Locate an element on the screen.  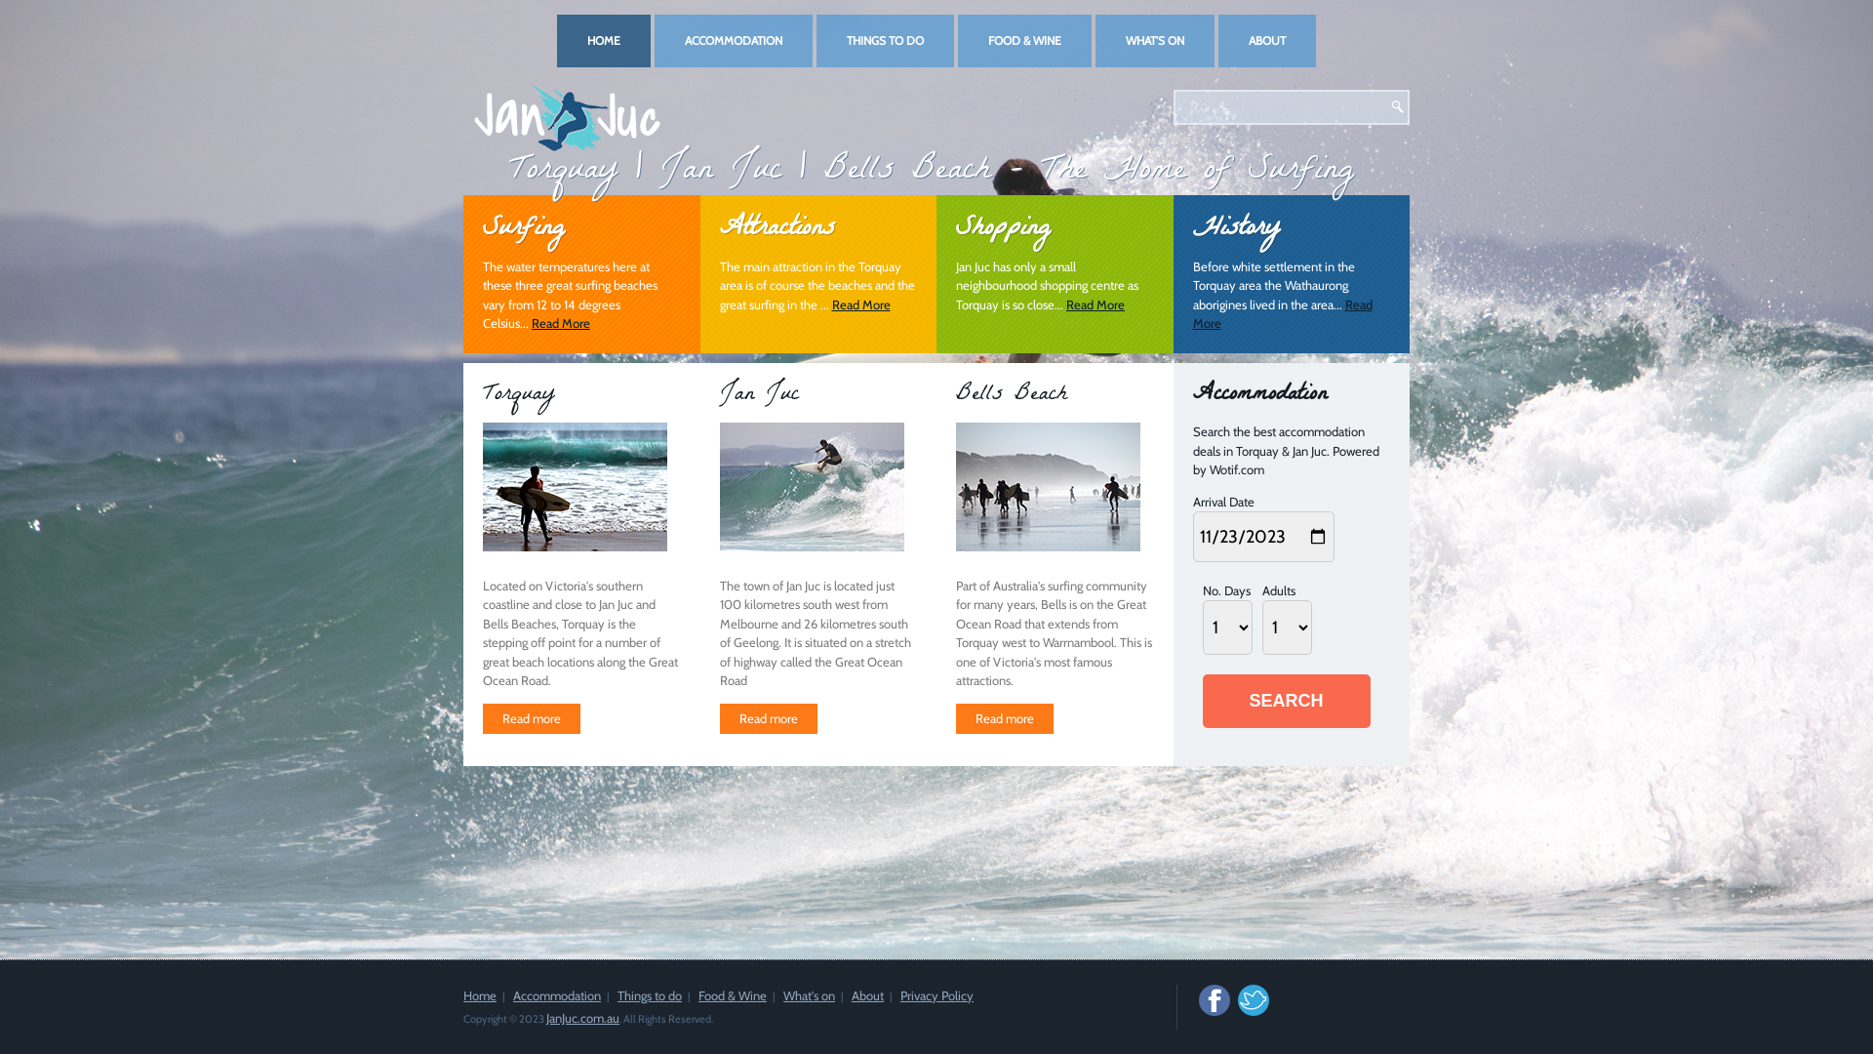
ABOUT is located at coordinates (1267, 41).